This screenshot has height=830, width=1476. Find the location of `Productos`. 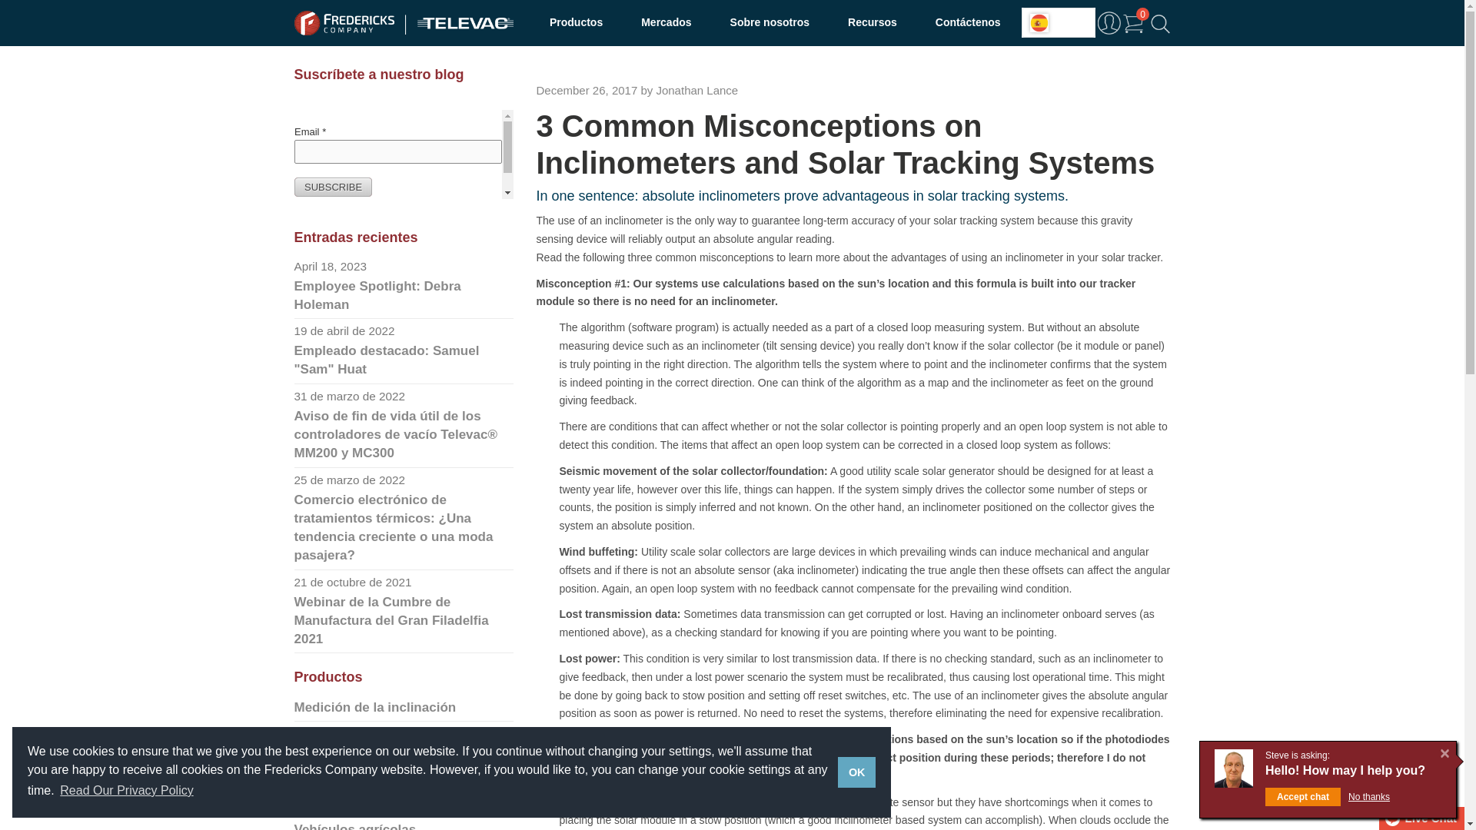

Productos is located at coordinates (575, 23).